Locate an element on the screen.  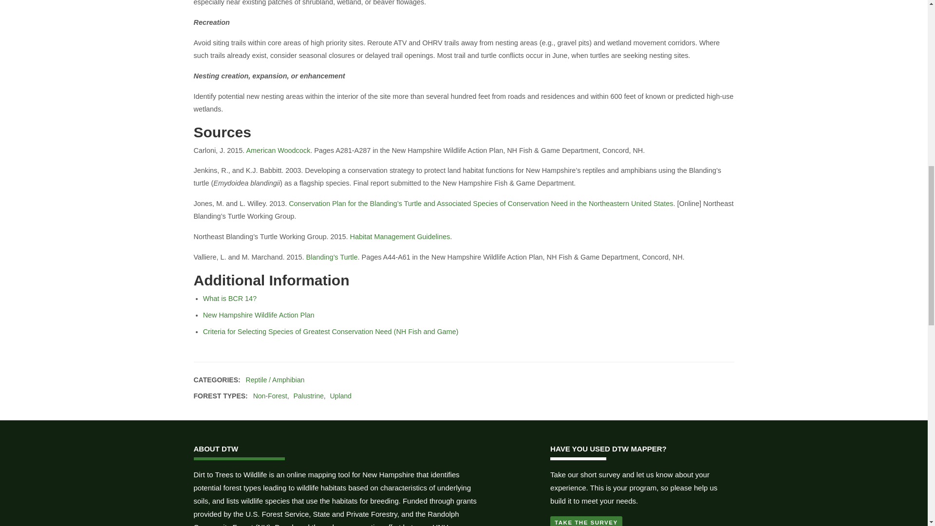
Upland is located at coordinates (340, 395).